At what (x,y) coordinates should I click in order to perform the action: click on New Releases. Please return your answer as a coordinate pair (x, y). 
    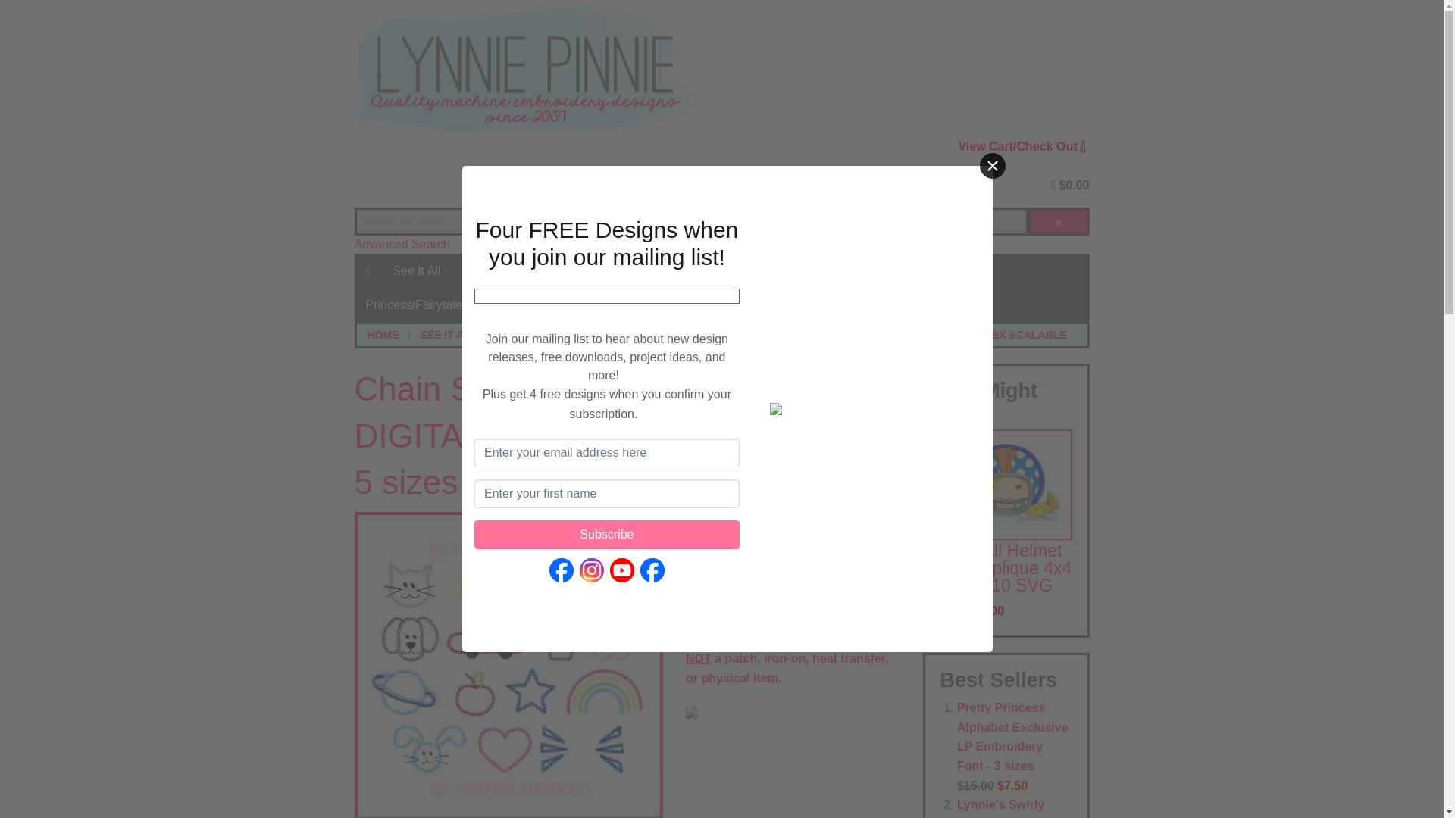
    Looking at the image, I should click on (502, 270).